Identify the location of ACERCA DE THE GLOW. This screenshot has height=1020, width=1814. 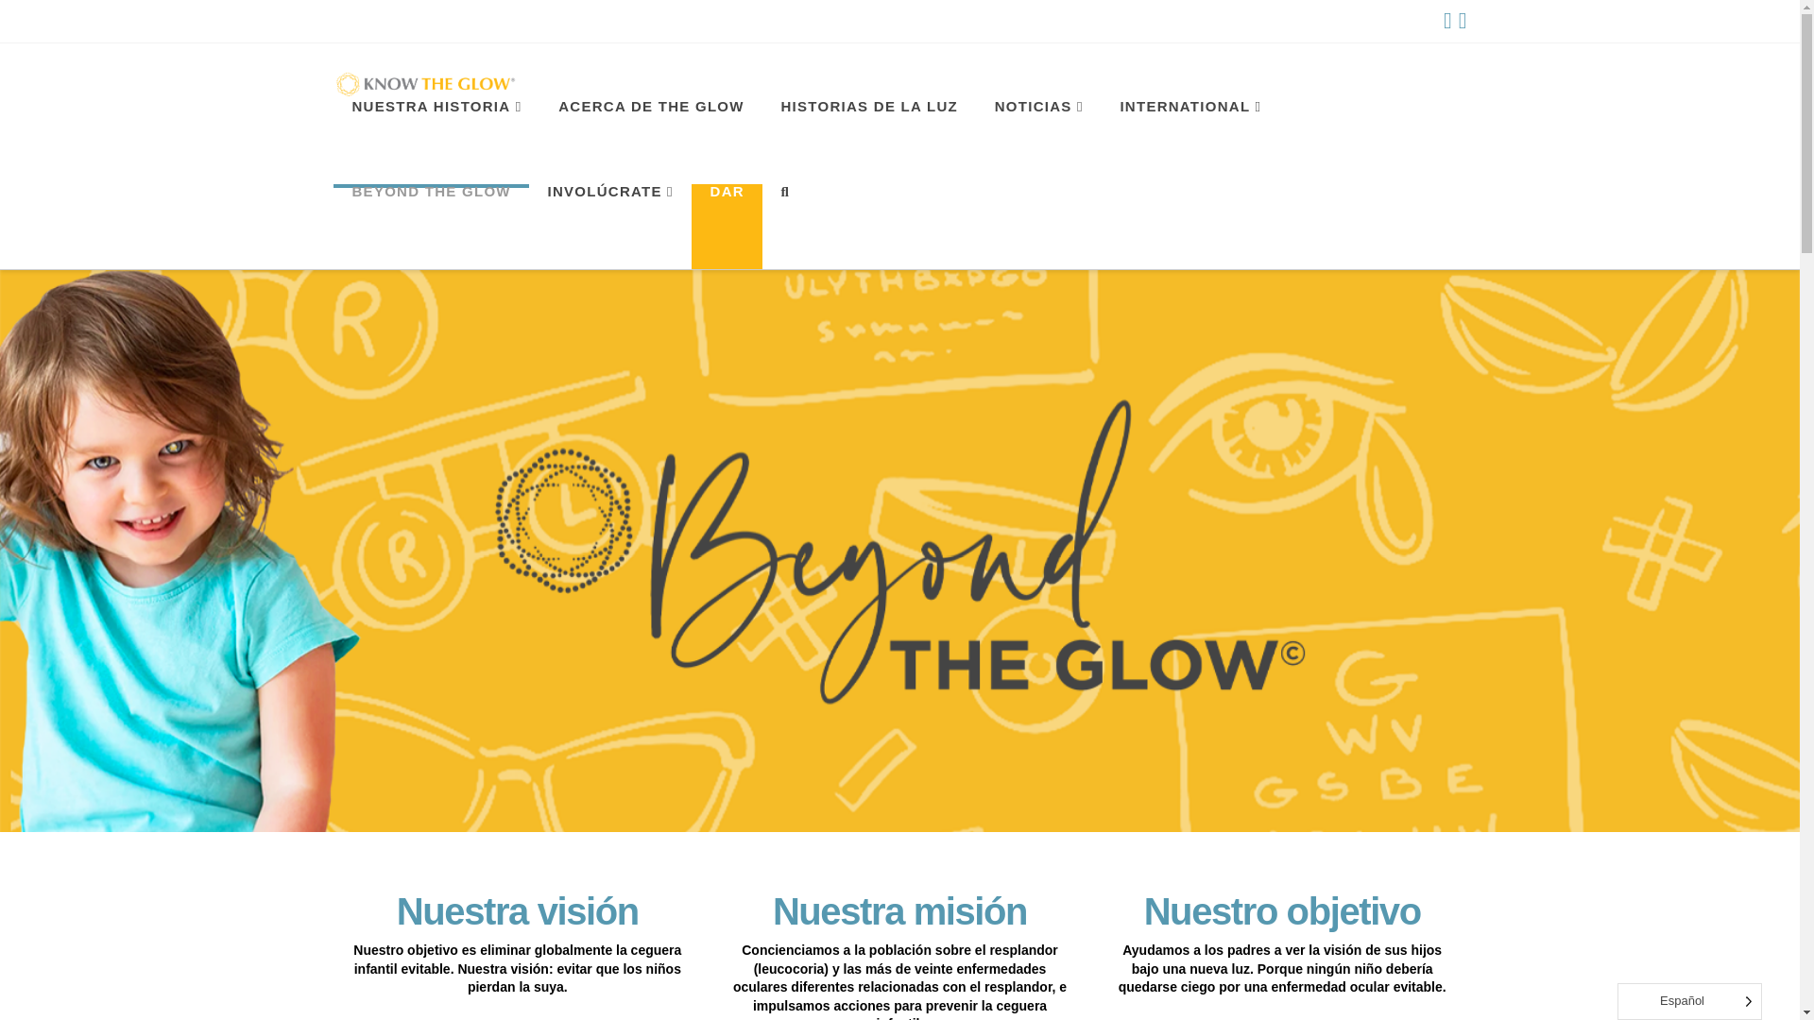
(650, 142).